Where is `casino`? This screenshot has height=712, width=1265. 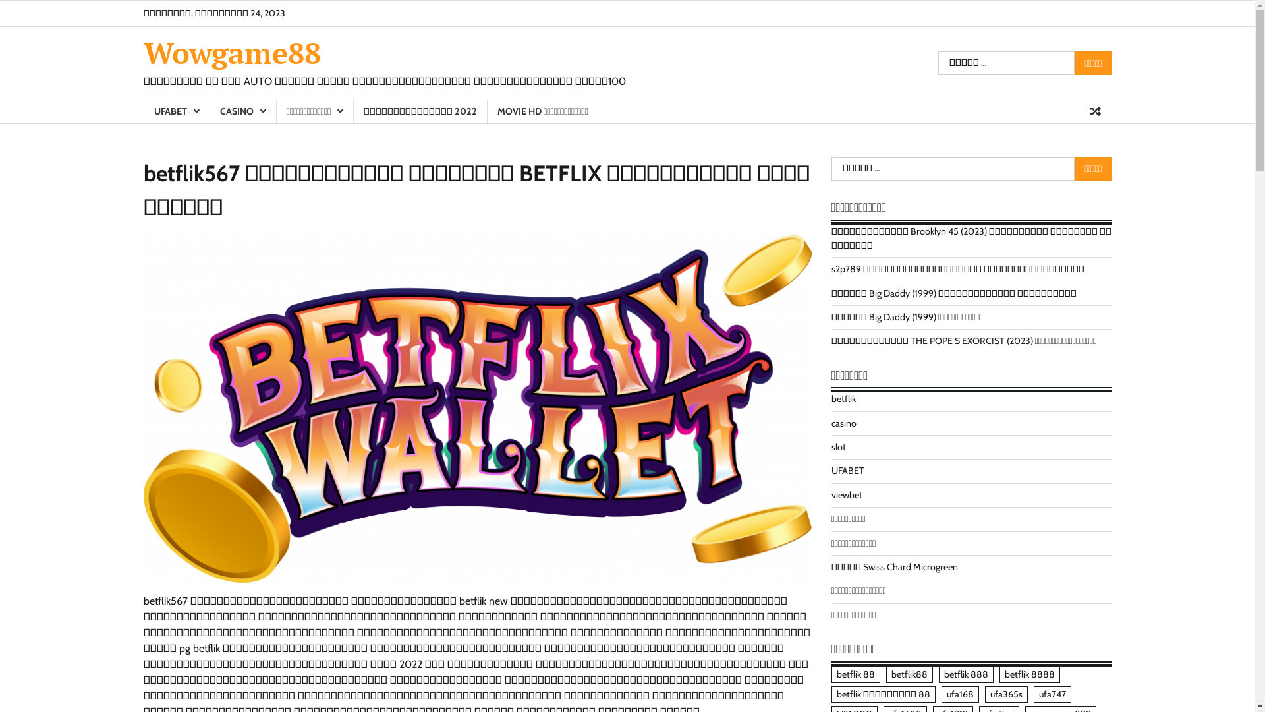
casino is located at coordinates (844, 423).